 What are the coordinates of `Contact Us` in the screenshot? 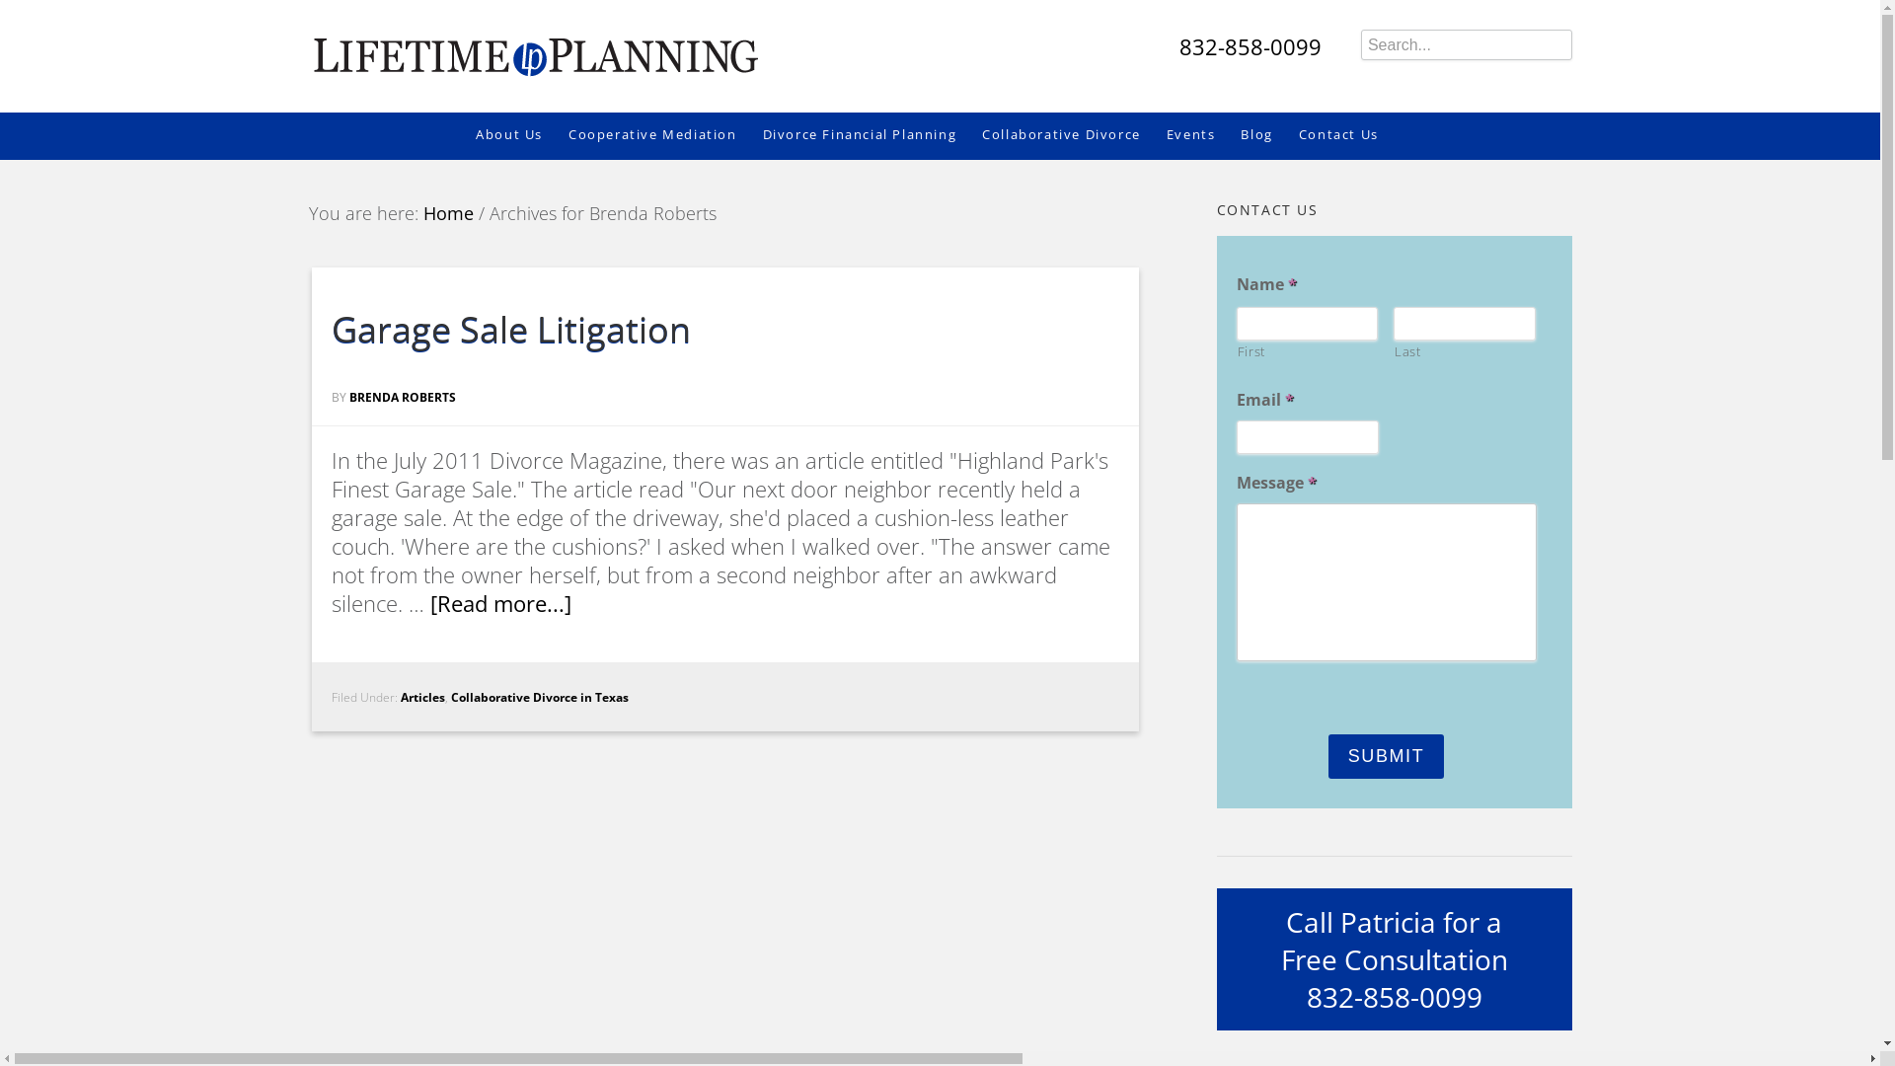 It's located at (1352, 135).